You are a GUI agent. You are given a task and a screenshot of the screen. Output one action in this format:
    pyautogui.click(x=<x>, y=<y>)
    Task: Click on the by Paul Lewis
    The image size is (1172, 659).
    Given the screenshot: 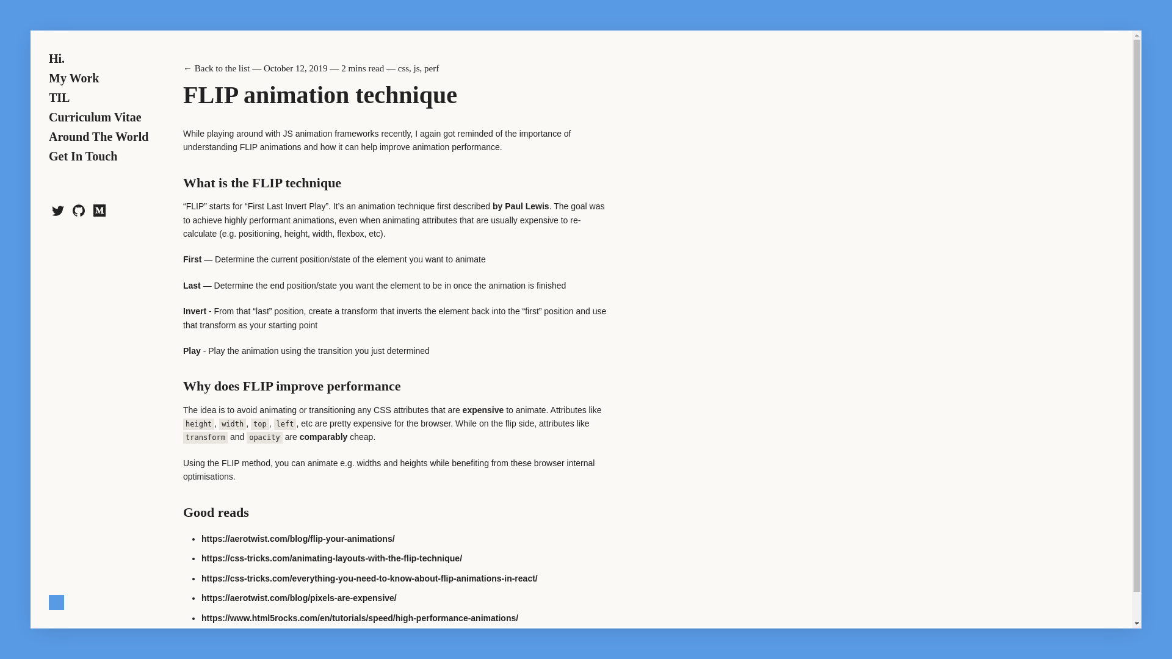 What is the action you would take?
    pyautogui.click(x=521, y=206)
    